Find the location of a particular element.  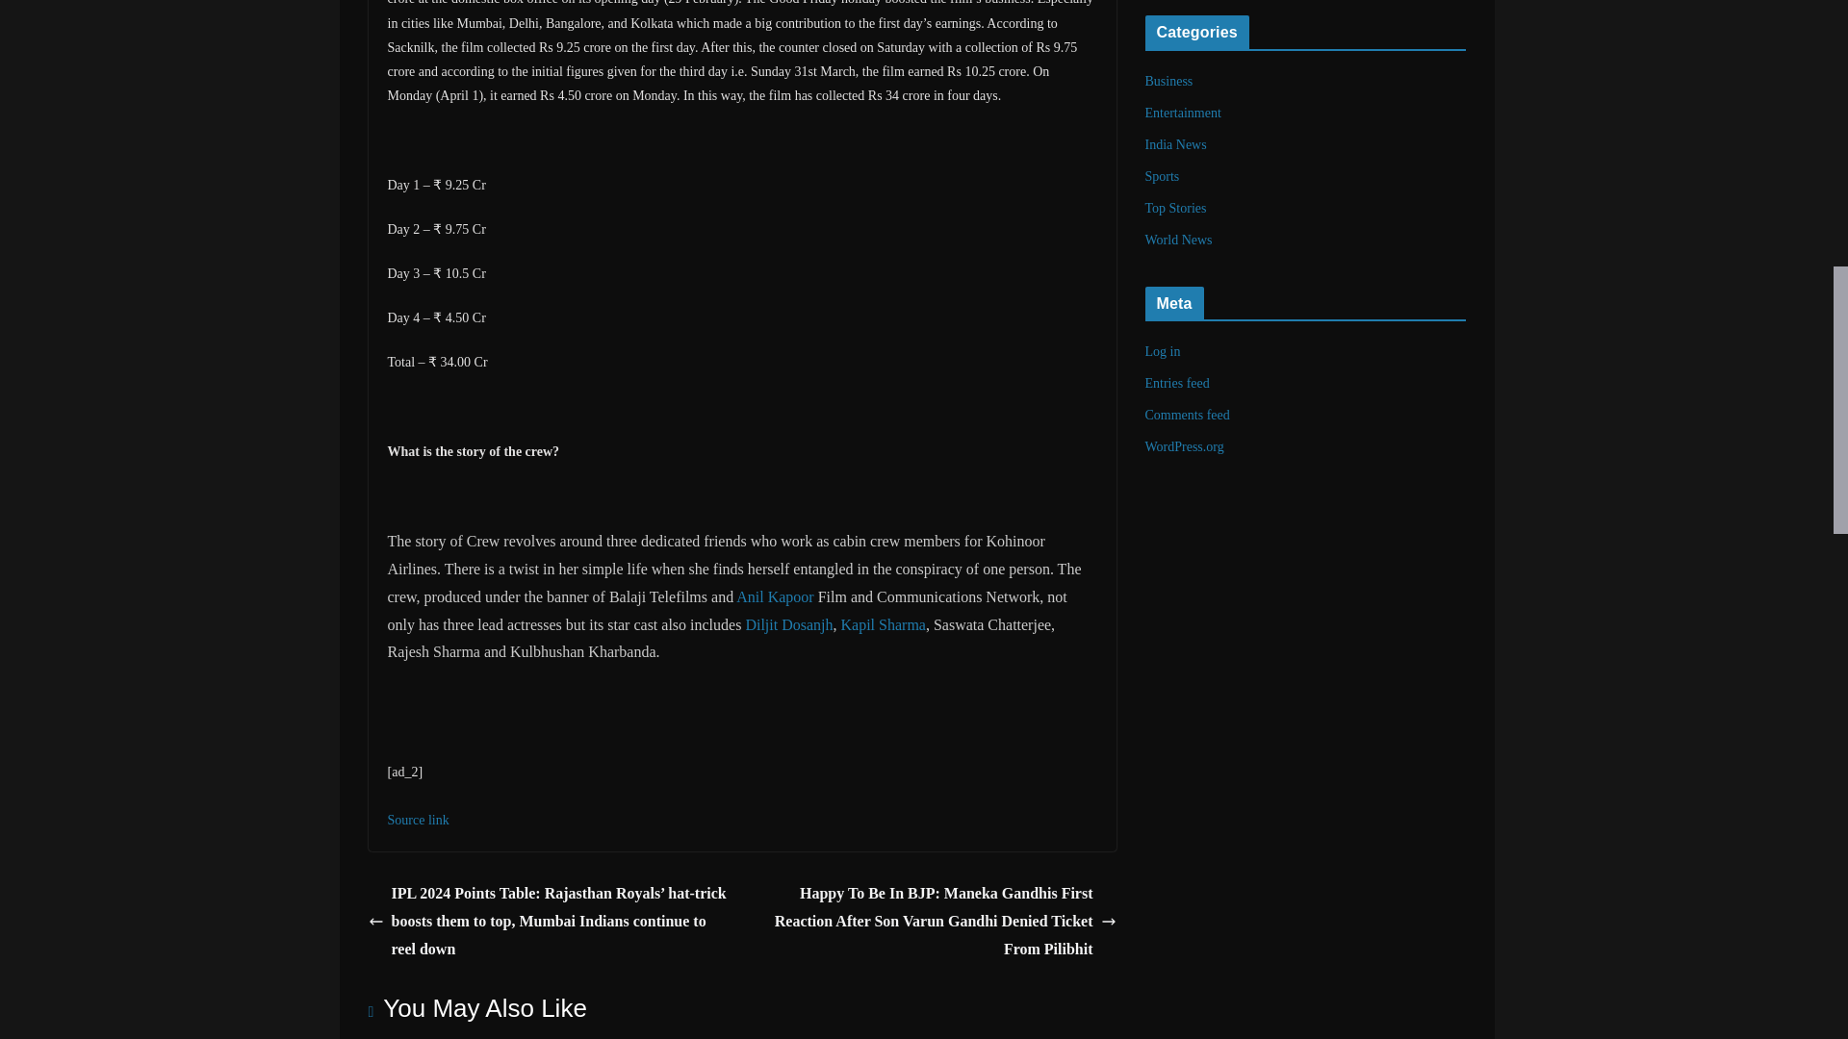

Source link is located at coordinates (418, 820).